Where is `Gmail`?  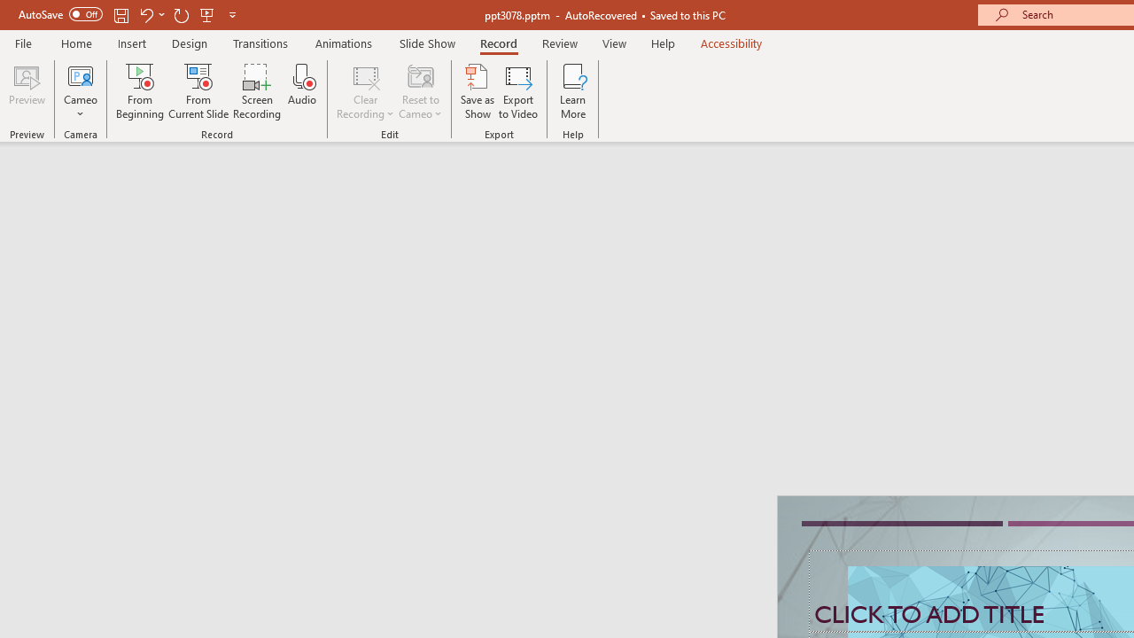 Gmail is located at coordinates (565, 122).